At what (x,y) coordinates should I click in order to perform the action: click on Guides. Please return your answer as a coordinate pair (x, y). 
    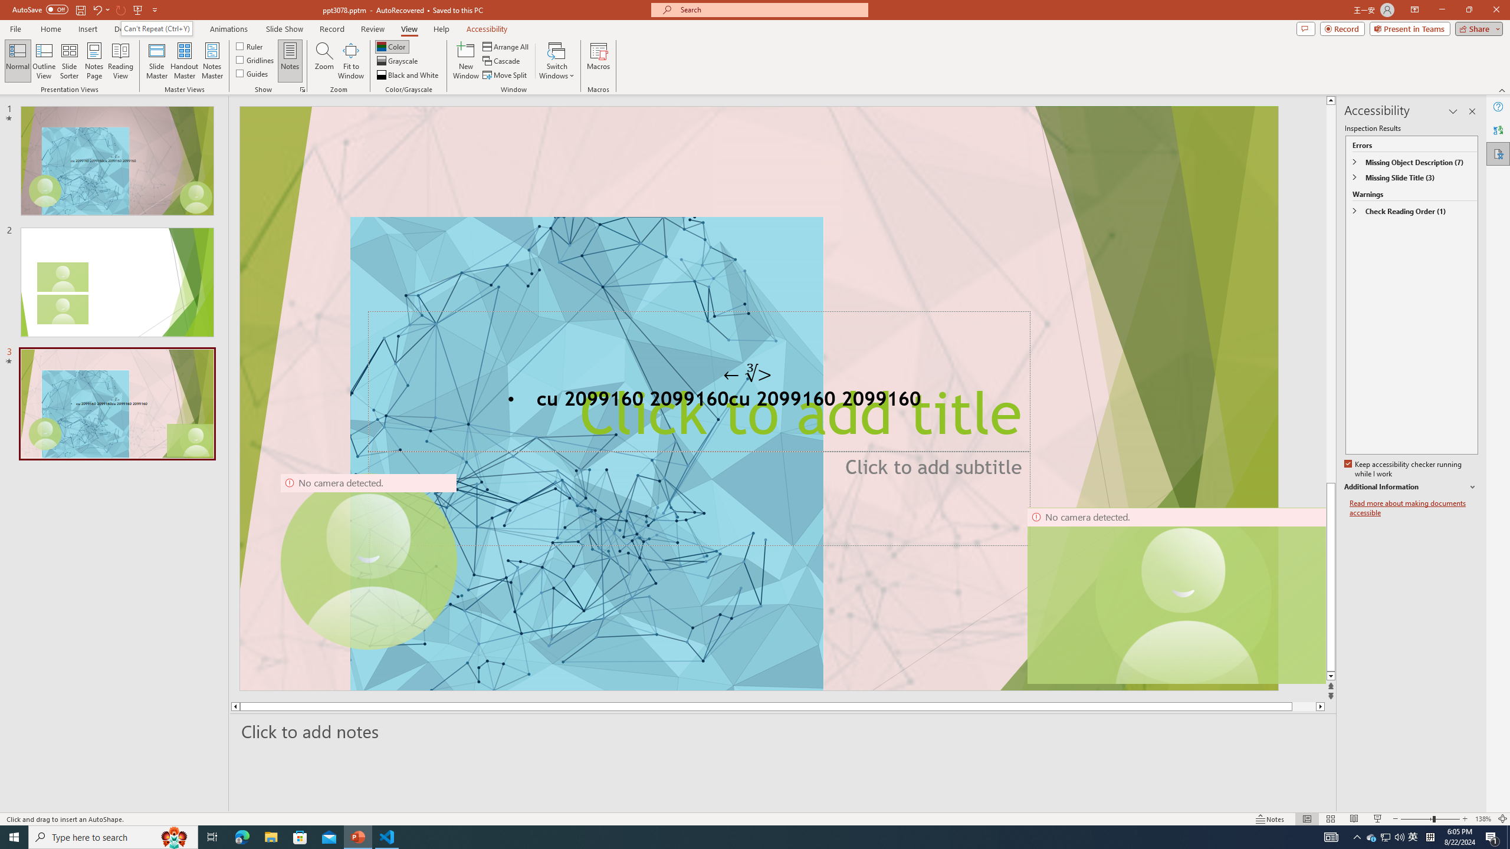
    Looking at the image, I should click on (252, 73).